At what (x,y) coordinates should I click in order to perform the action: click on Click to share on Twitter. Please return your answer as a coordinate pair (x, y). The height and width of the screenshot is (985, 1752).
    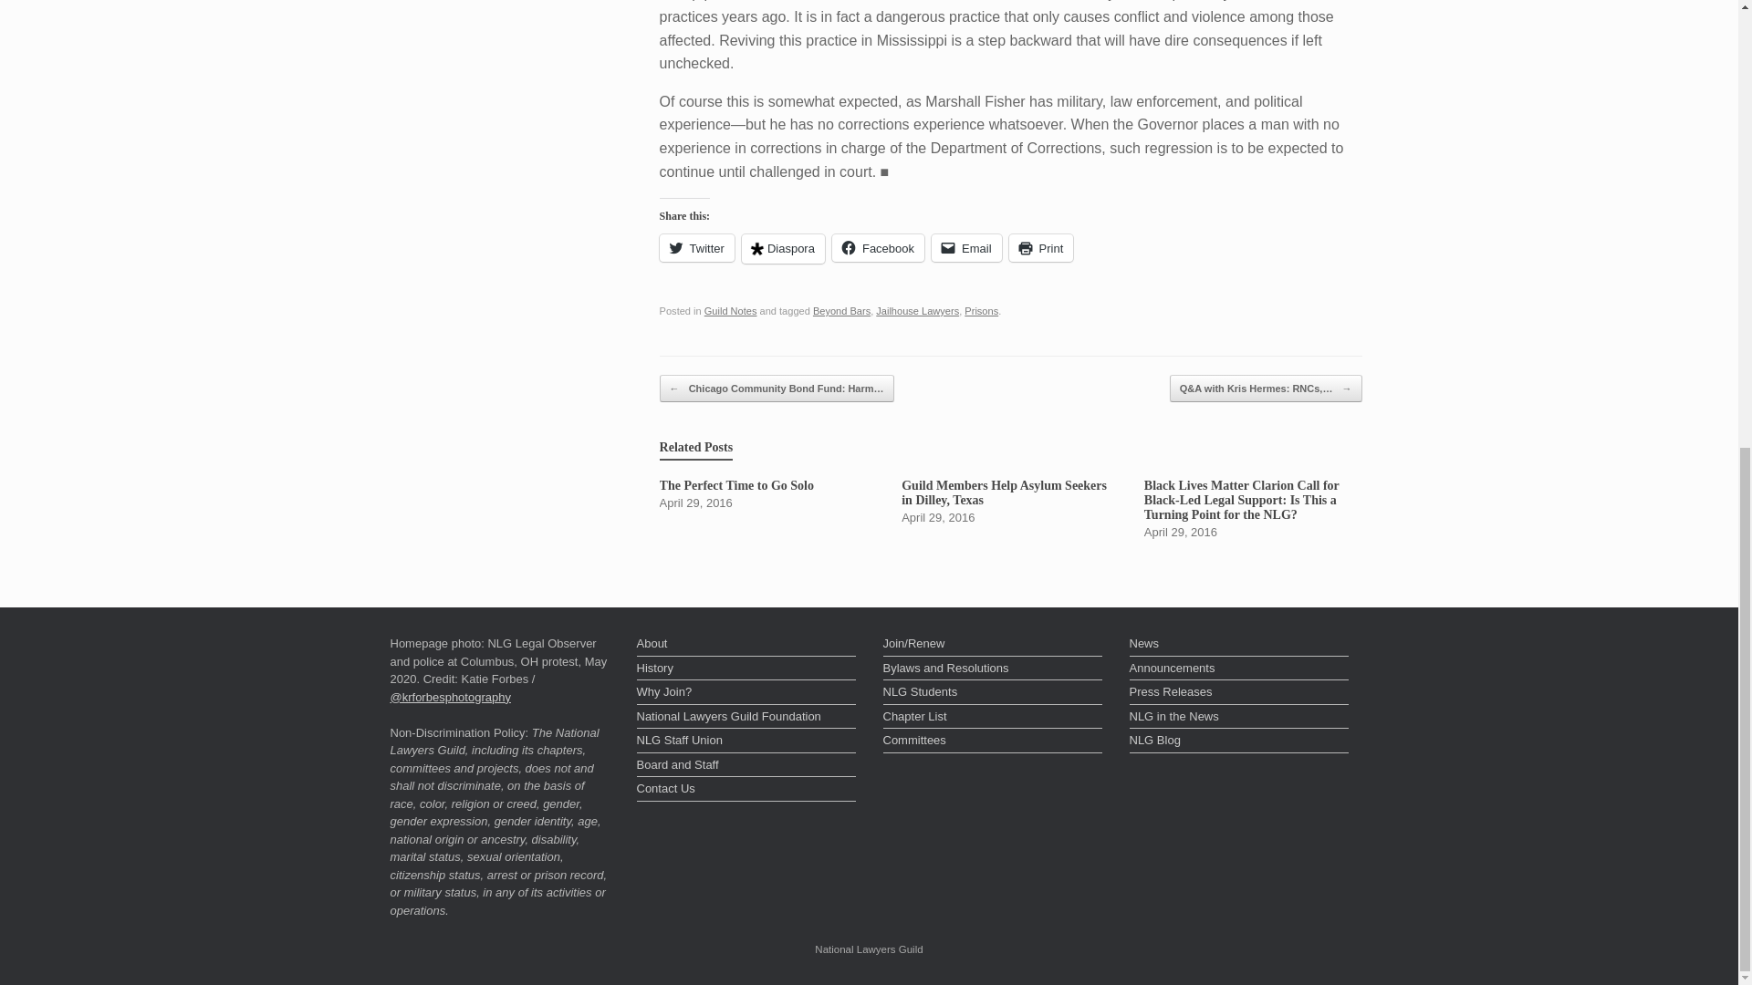
    Looking at the image, I should click on (697, 248).